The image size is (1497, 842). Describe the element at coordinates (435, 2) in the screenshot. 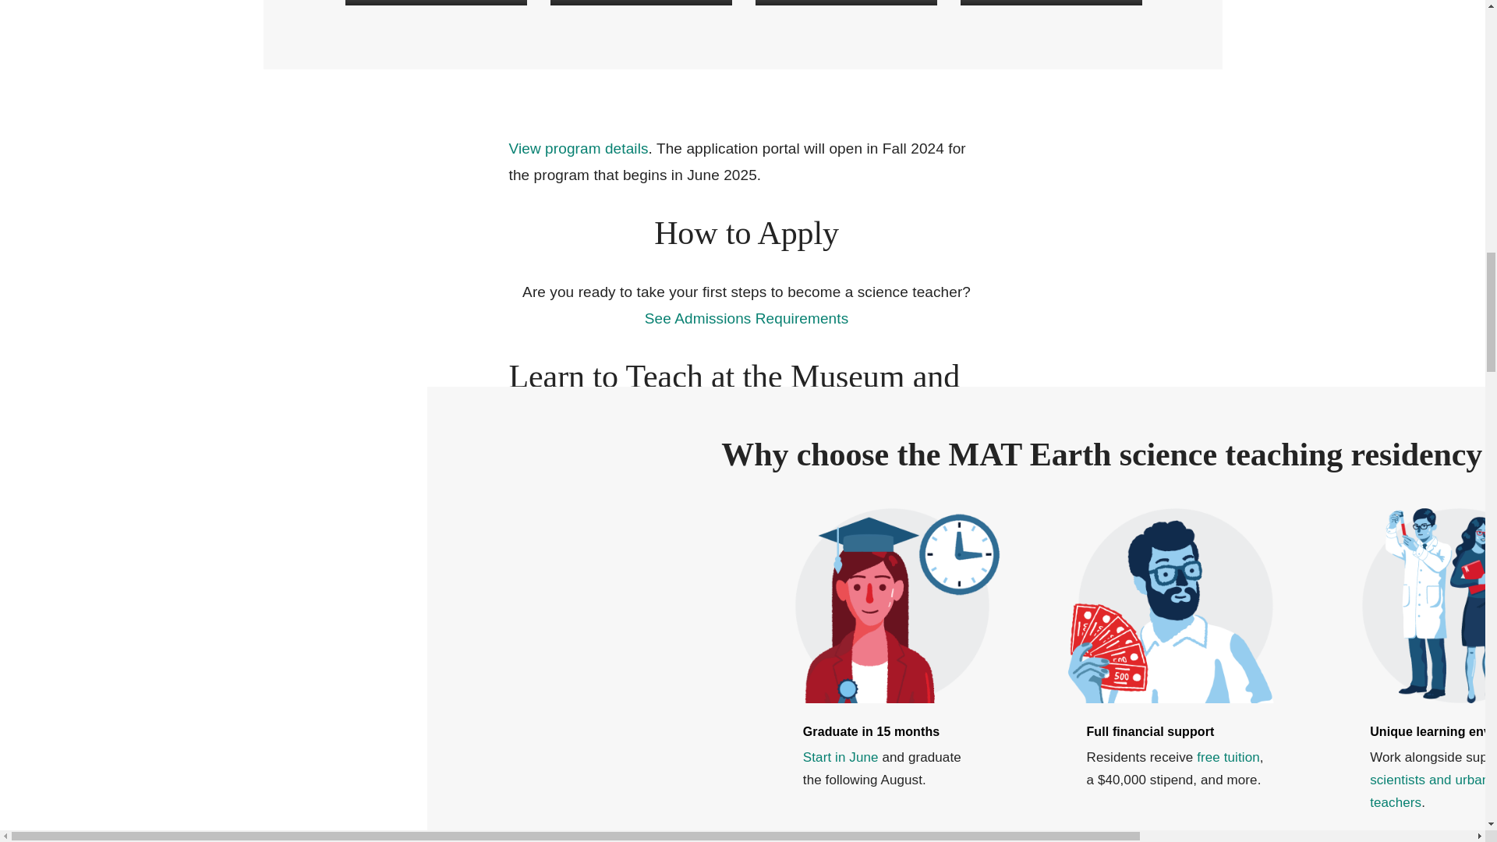

I see `Program Details` at that location.